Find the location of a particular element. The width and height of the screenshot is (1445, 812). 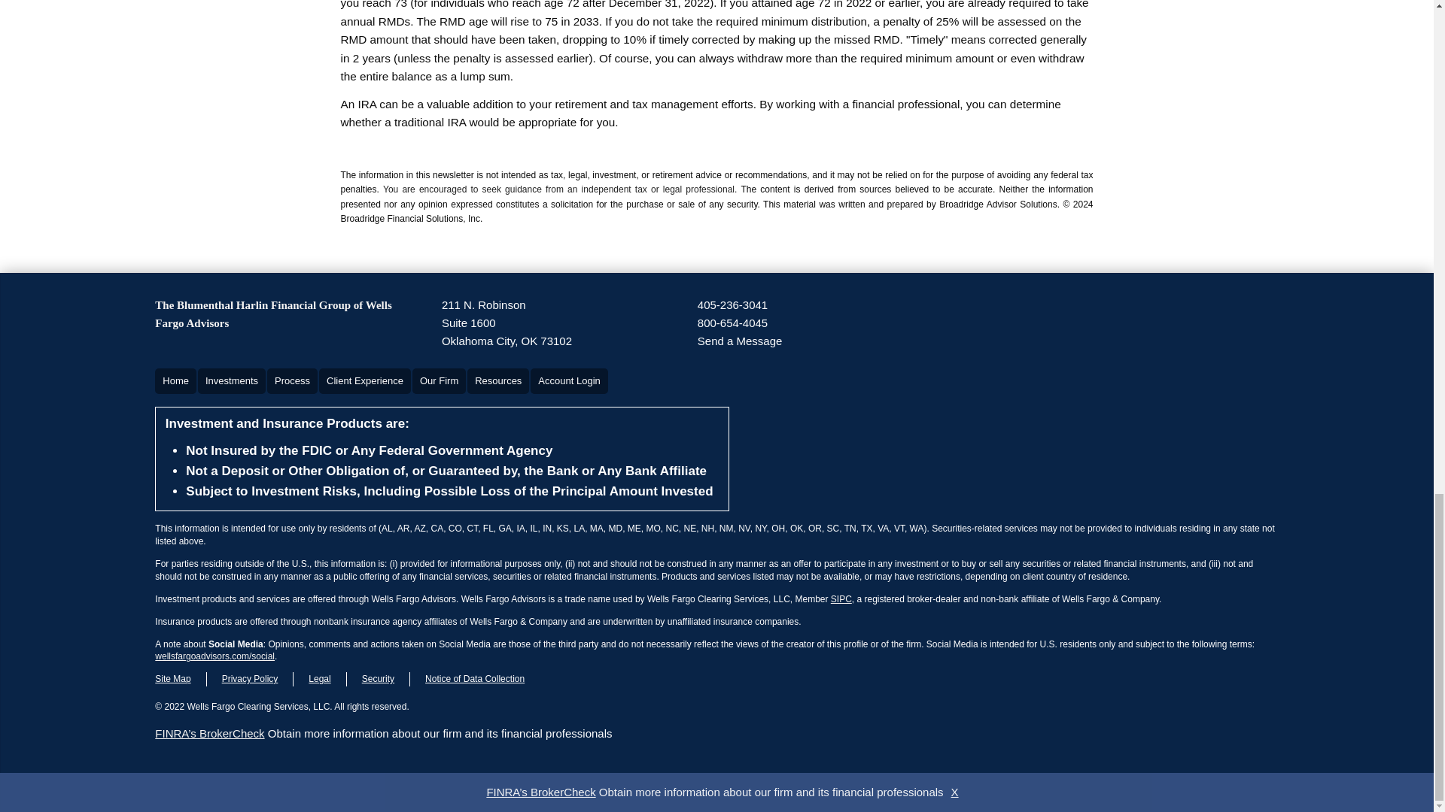

Client Experience is located at coordinates (438, 380).